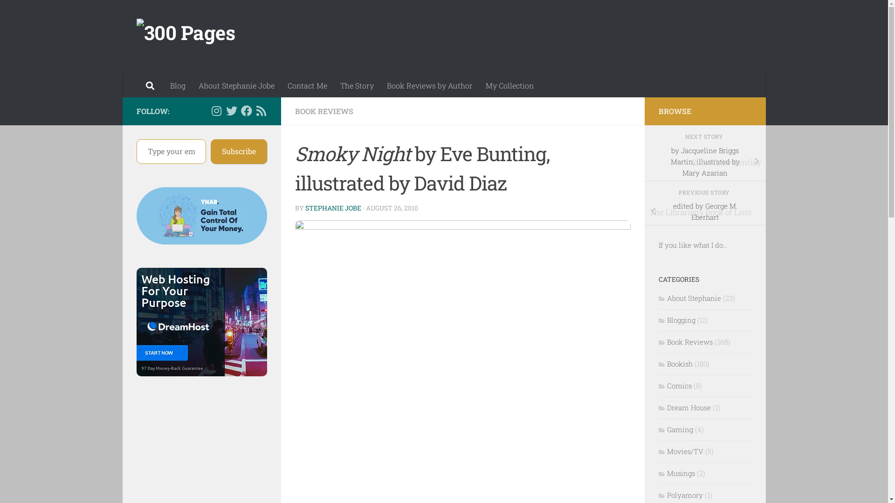 The width and height of the screenshot is (895, 503). I want to click on Skip to content, so click(39, 14).